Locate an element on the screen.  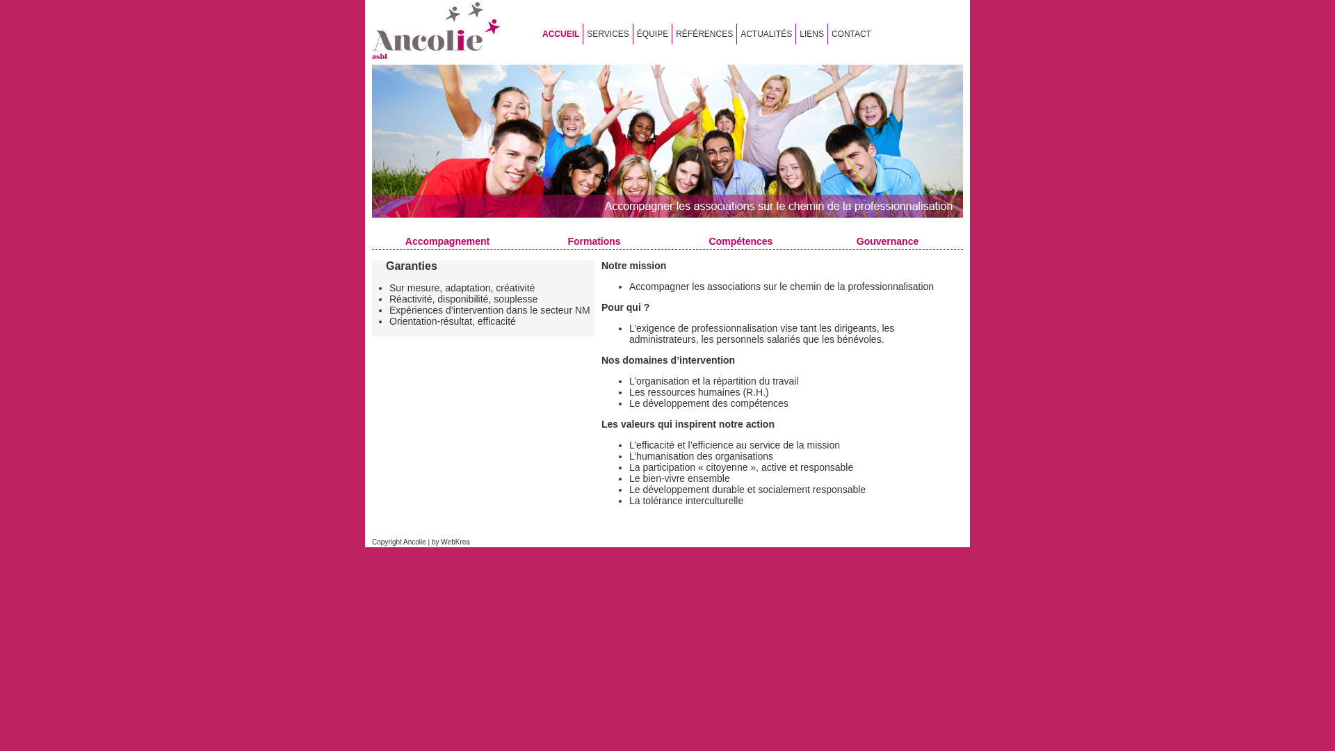
Formations is located at coordinates (594, 241).